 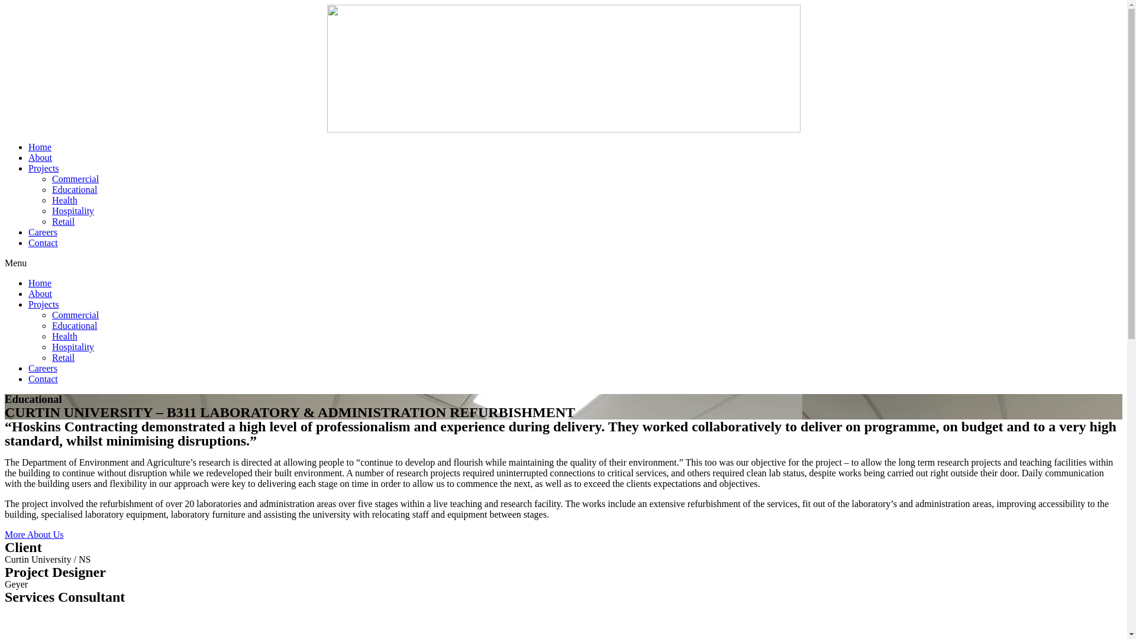 What do you see at coordinates (63, 221) in the screenshot?
I see `Retail` at bounding box center [63, 221].